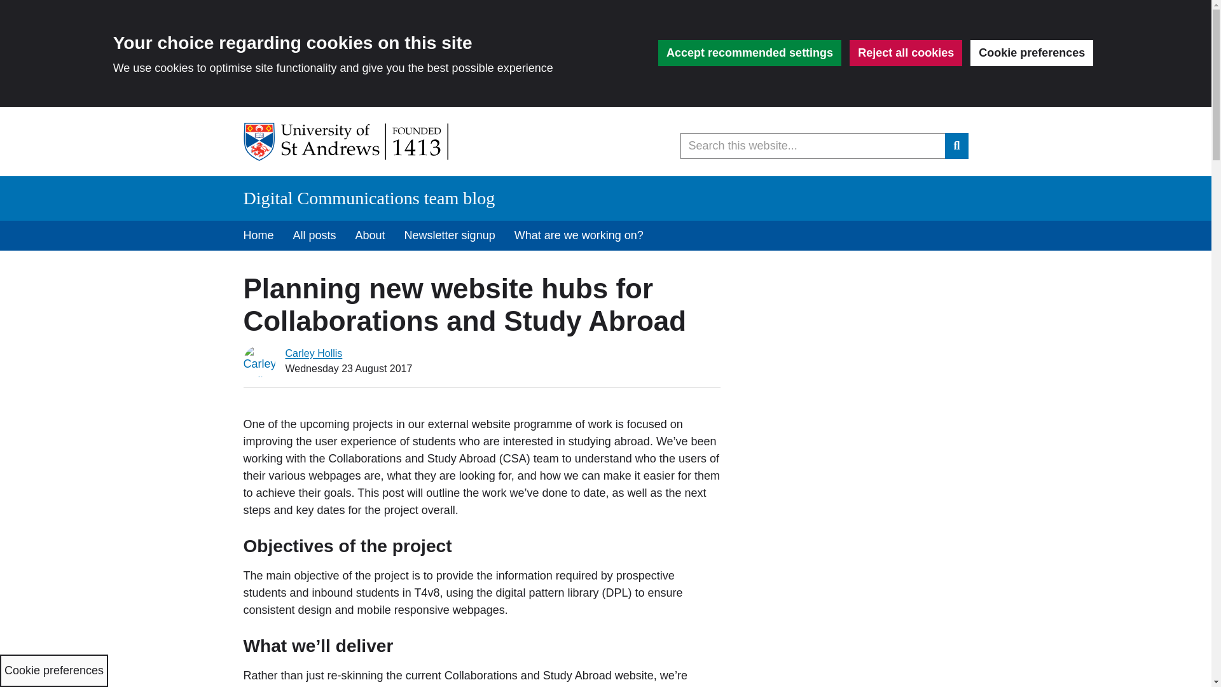 The height and width of the screenshot is (687, 1221). Describe the element at coordinates (370, 235) in the screenshot. I see `About` at that location.